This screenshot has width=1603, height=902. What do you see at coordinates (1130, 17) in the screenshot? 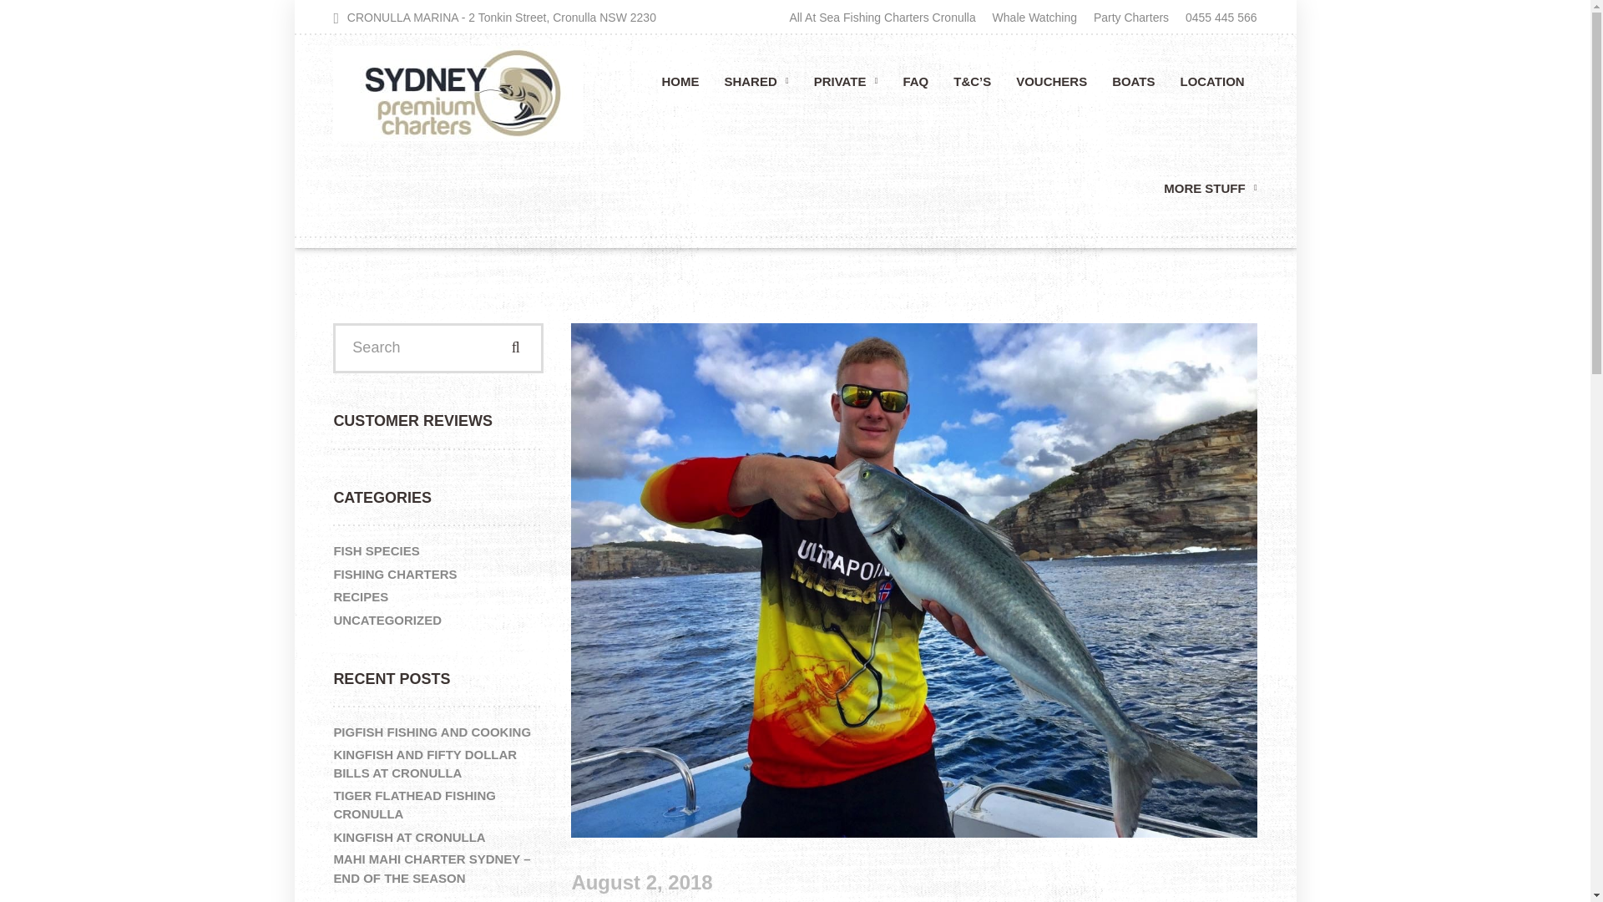
I see `Party Charters` at bounding box center [1130, 17].